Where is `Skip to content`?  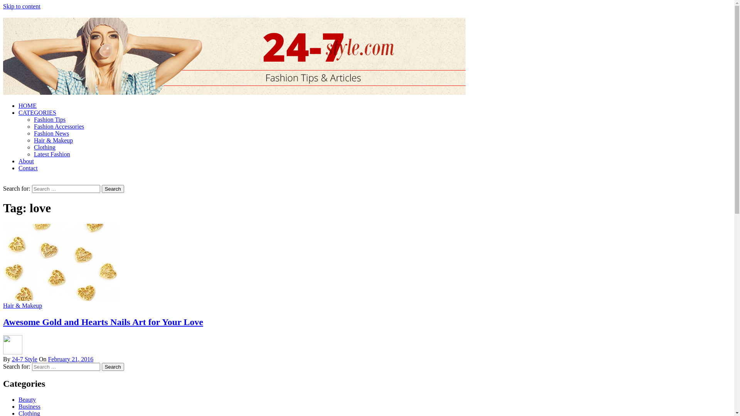
Skip to content is located at coordinates (22, 6).